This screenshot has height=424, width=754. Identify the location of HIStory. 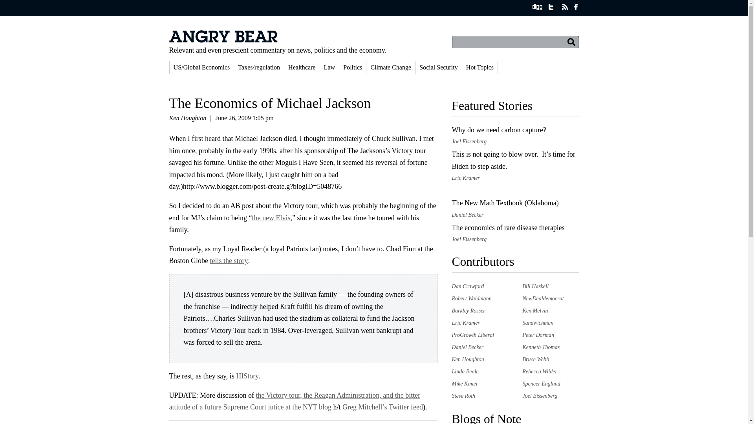
(247, 376).